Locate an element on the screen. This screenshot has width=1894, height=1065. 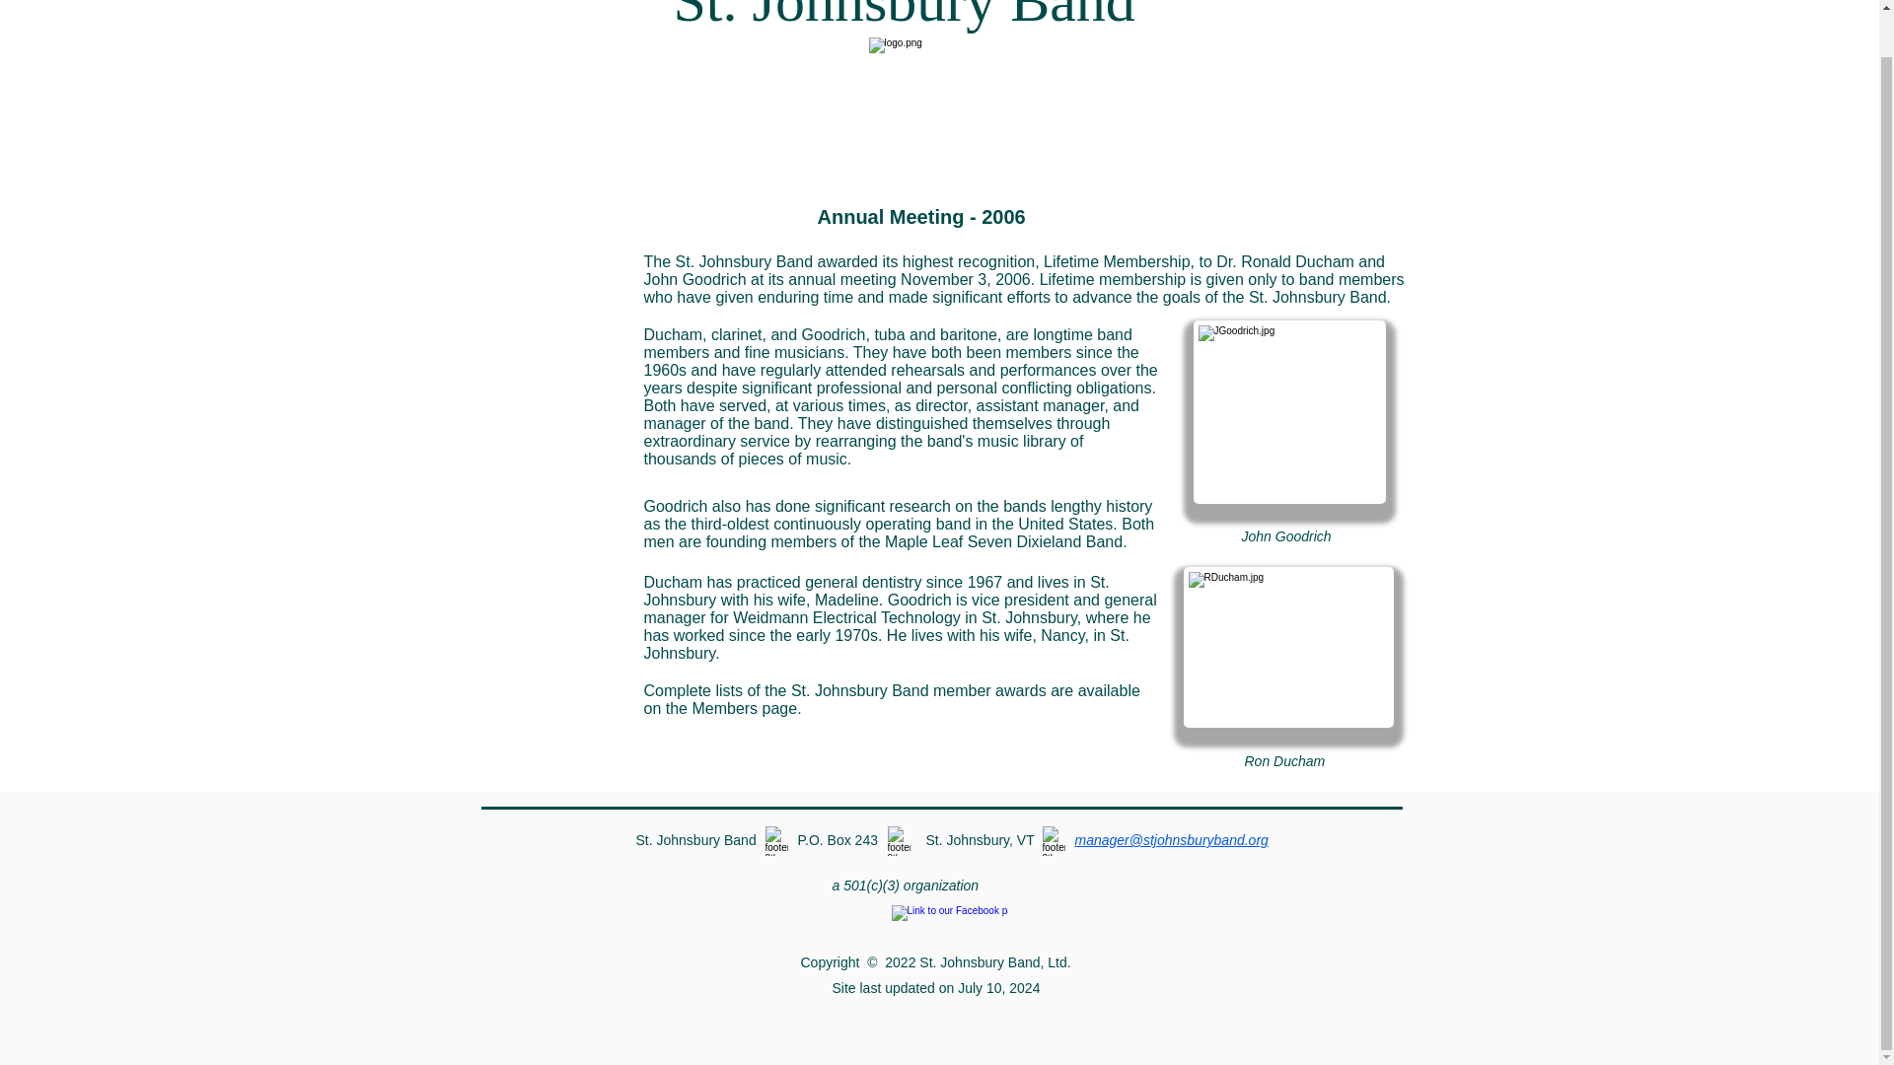
Contact Us is located at coordinates (539, 448).